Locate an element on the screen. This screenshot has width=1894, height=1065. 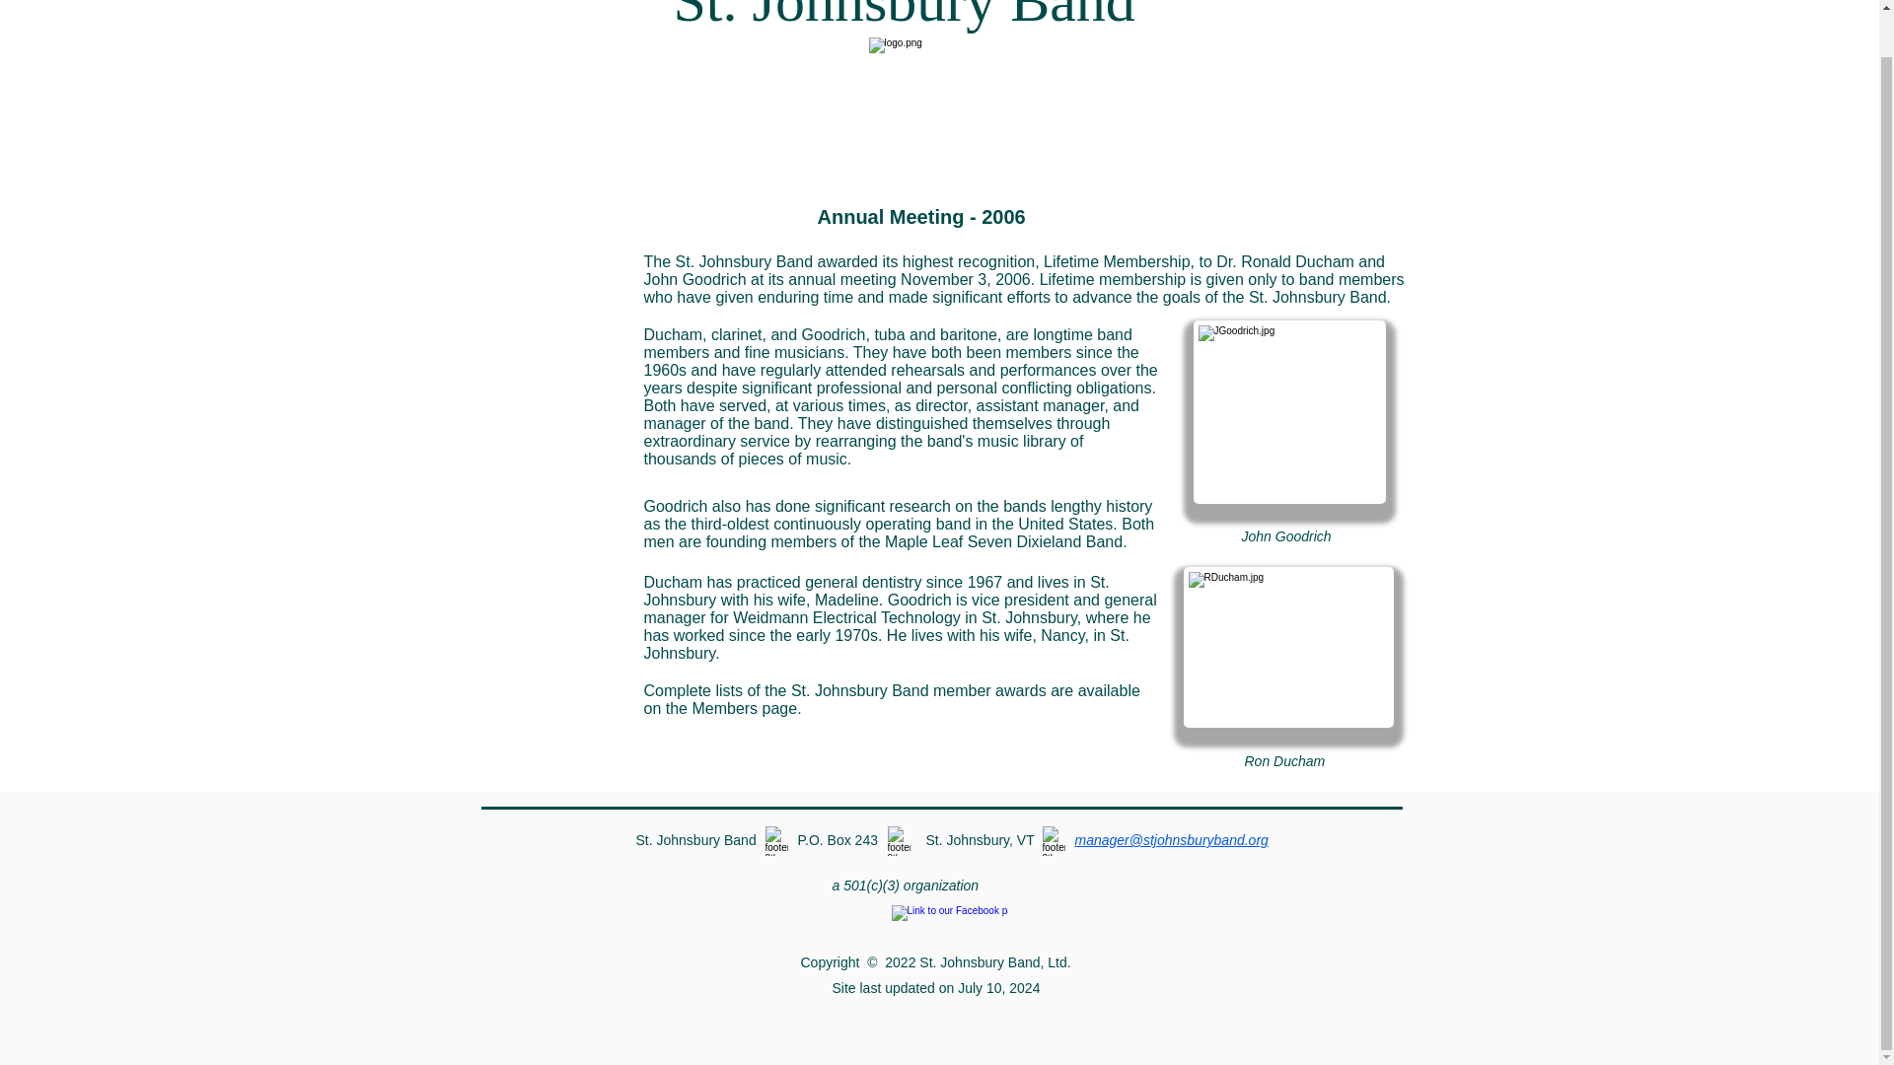
Contact Us is located at coordinates (539, 448).